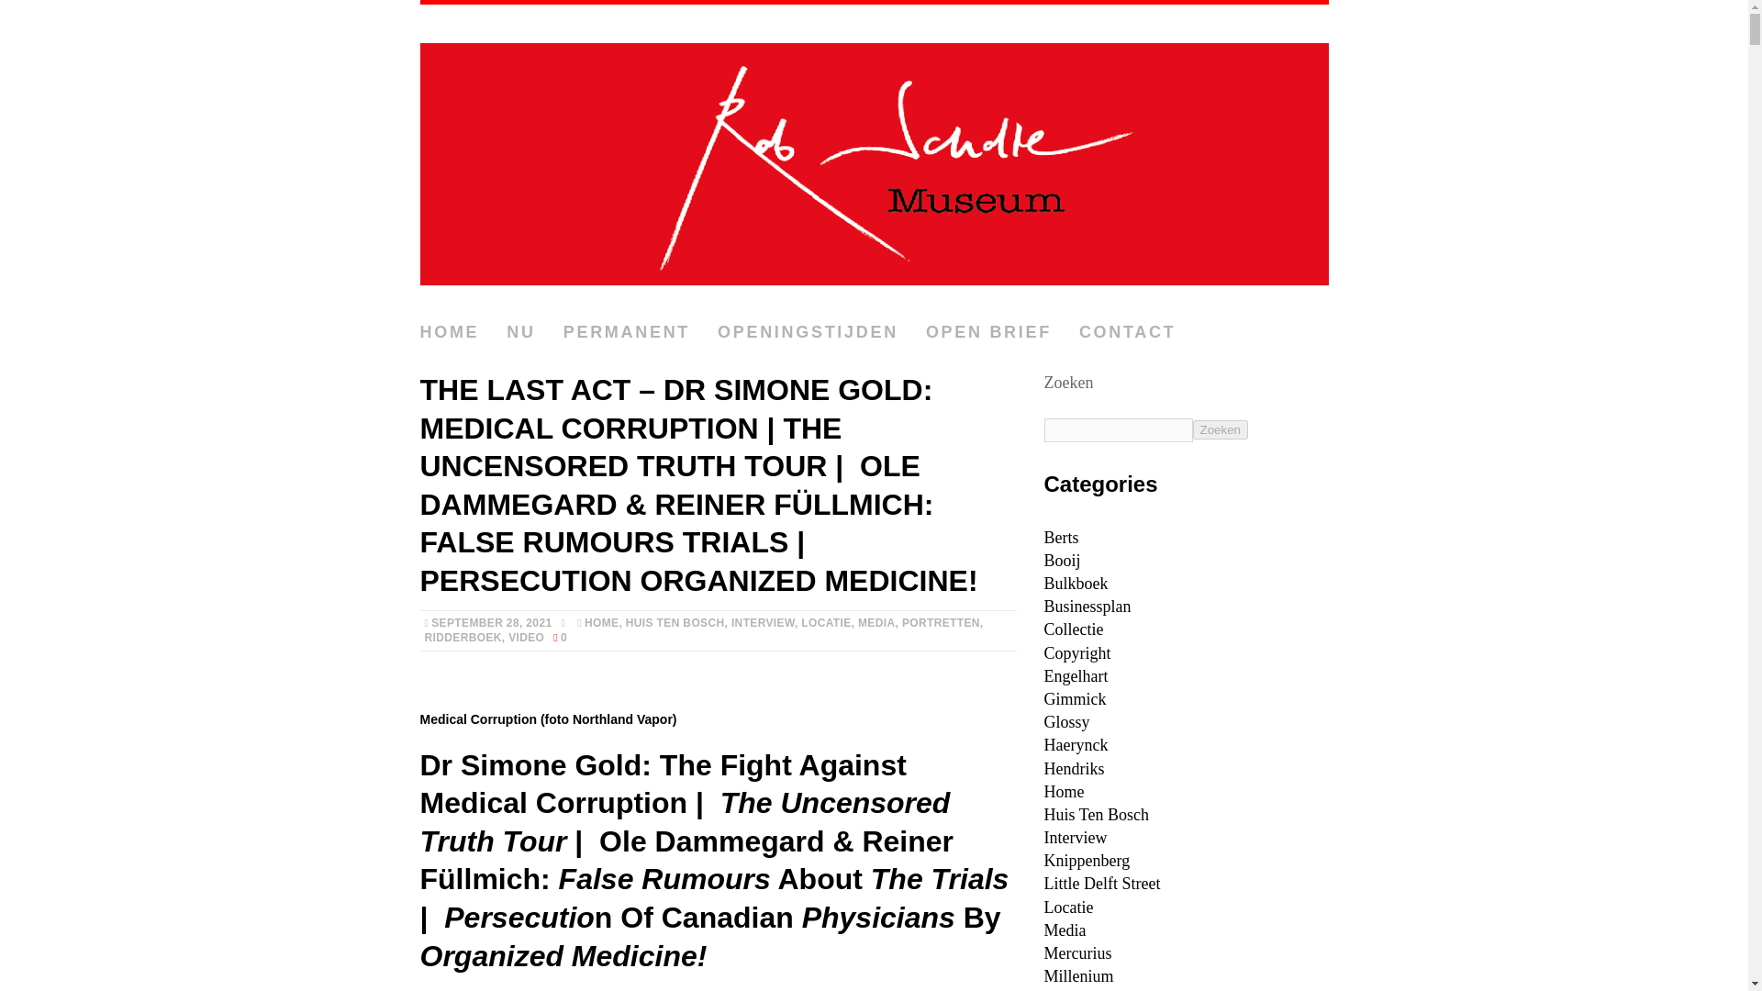  What do you see at coordinates (601, 622) in the screenshot?
I see `HOME` at bounding box center [601, 622].